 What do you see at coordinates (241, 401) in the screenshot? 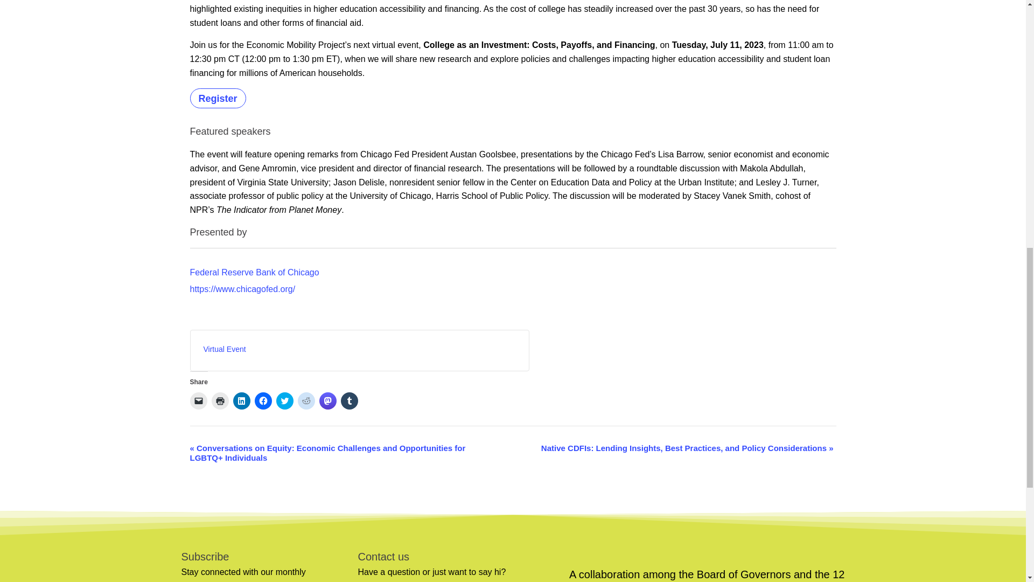
I see `Click to share on LinkedIn` at bounding box center [241, 401].